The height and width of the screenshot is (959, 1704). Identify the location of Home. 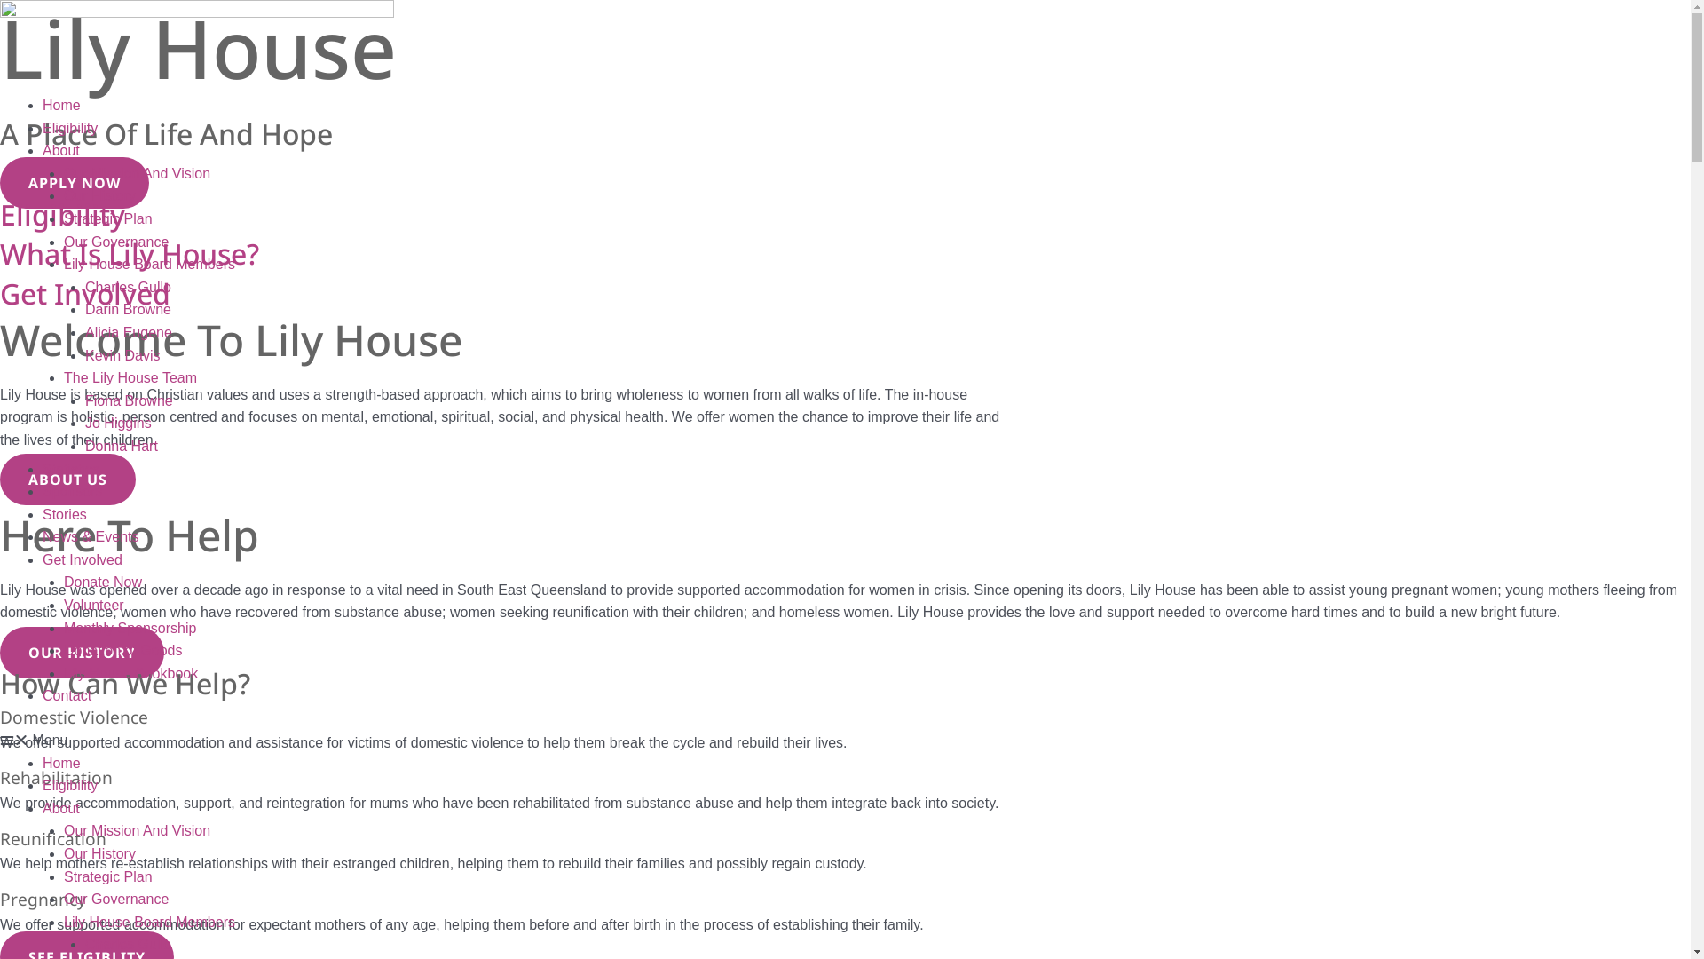
(62, 764).